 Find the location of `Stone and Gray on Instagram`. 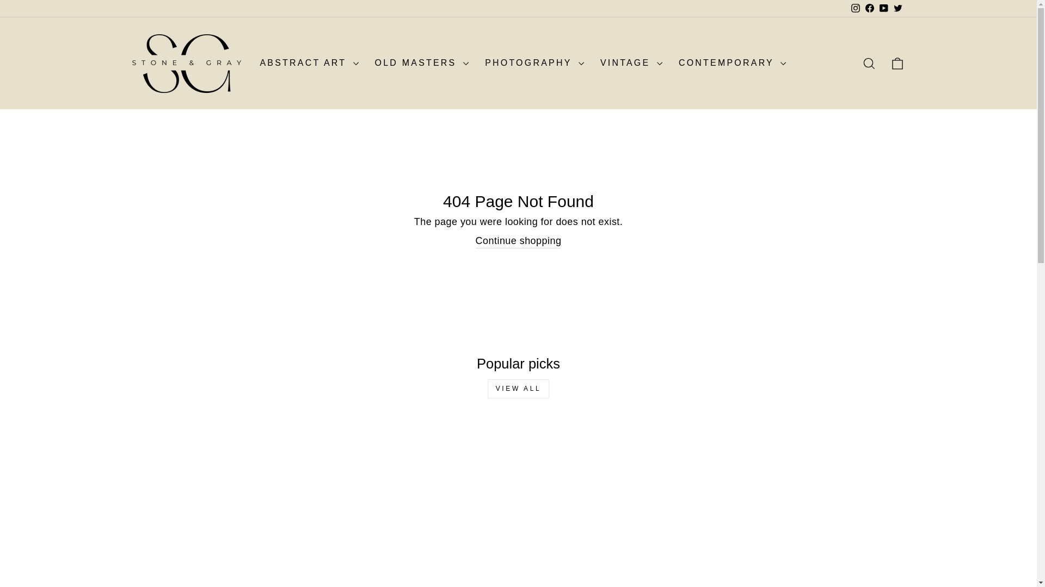

Stone and Gray on Instagram is located at coordinates (855, 9).